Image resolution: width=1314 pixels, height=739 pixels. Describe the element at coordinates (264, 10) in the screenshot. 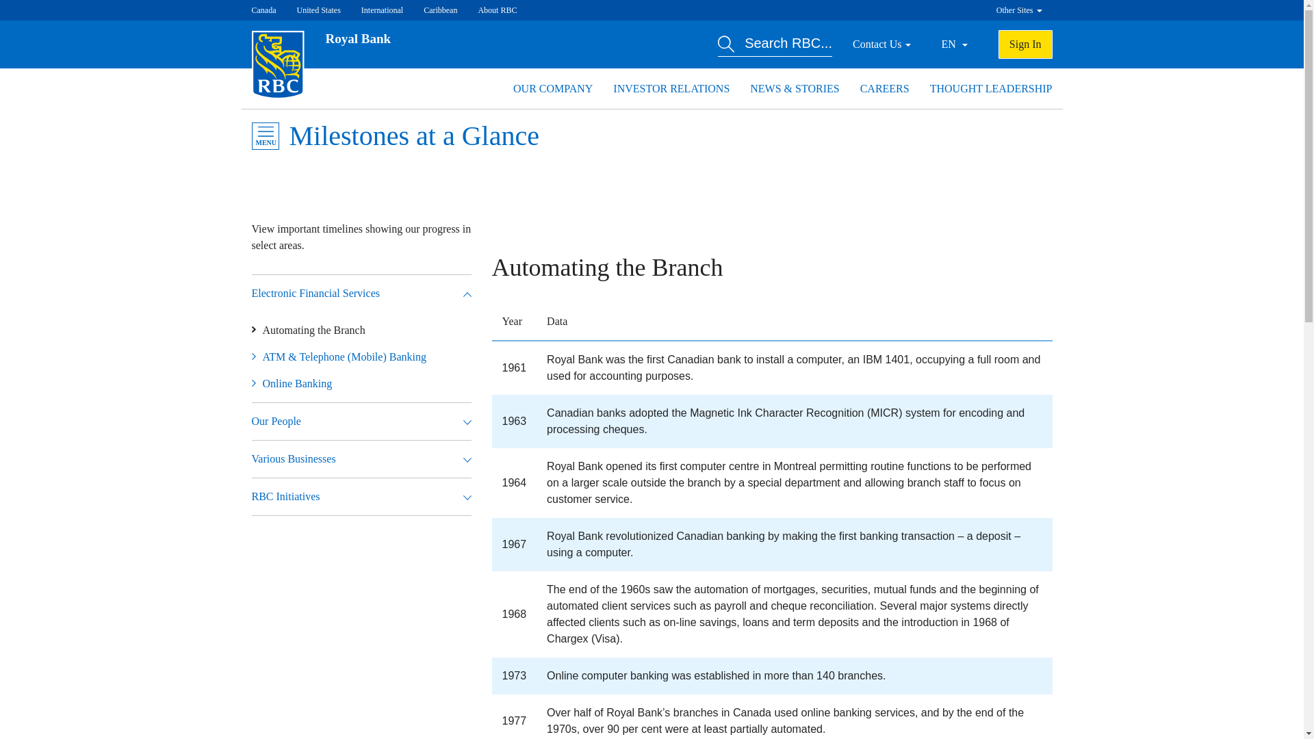

I see `Canada` at that location.